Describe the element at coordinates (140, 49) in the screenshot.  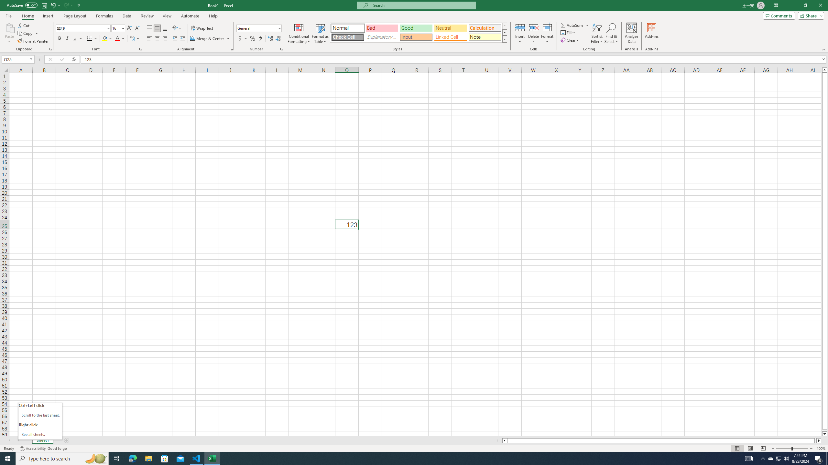
I see `Format Cell Font` at that location.